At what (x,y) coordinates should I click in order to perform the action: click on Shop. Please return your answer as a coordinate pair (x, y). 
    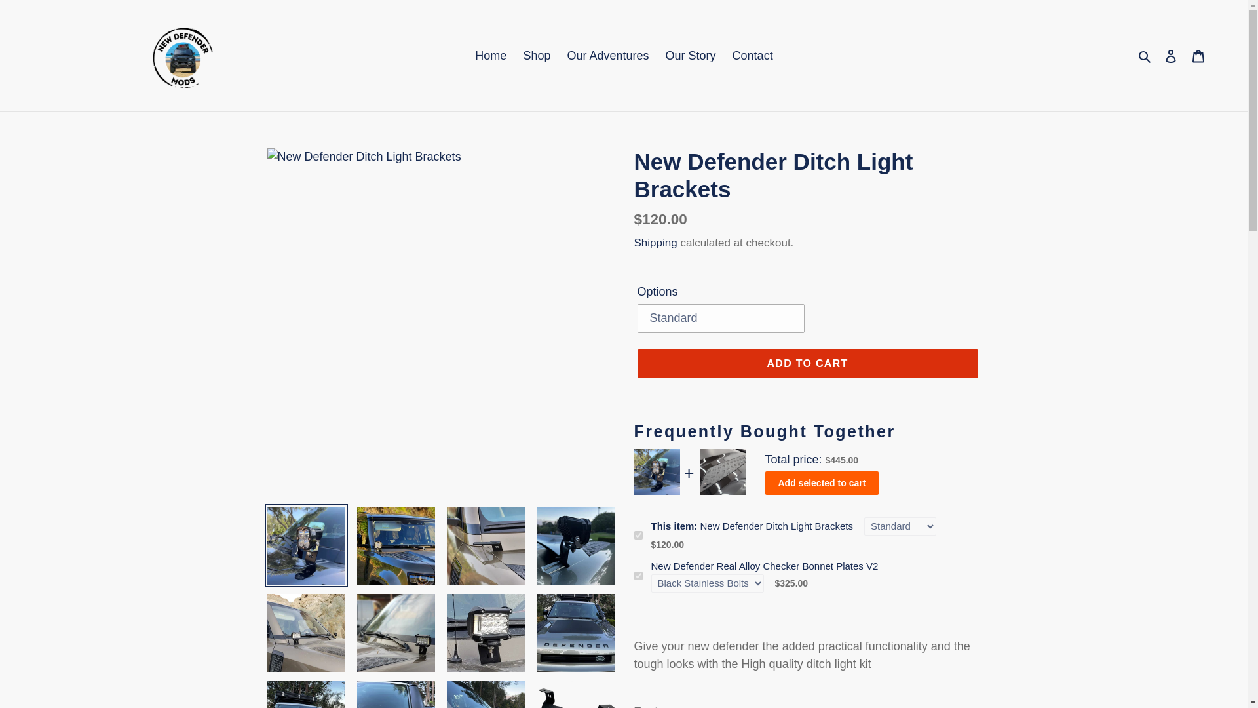
    Looking at the image, I should click on (536, 55).